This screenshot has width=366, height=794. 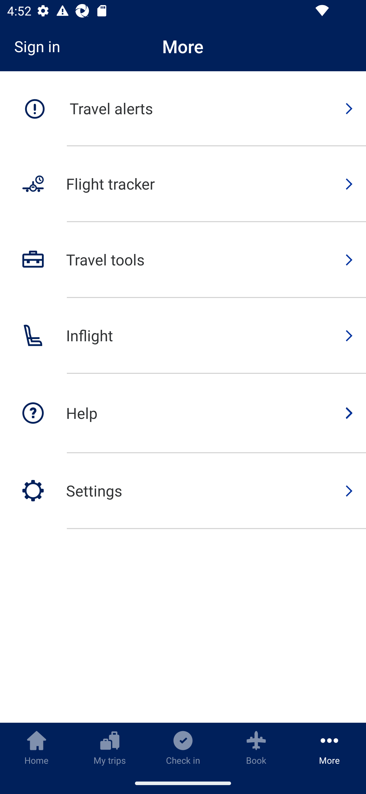 What do you see at coordinates (183, 491) in the screenshot?
I see `Settings` at bounding box center [183, 491].